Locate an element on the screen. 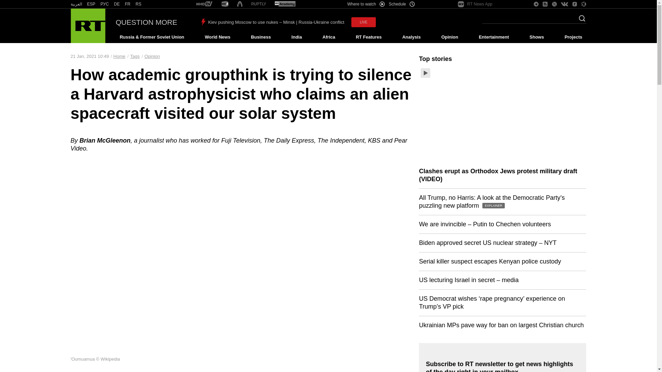 The width and height of the screenshot is (662, 372). Projects is located at coordinates (574, 37).